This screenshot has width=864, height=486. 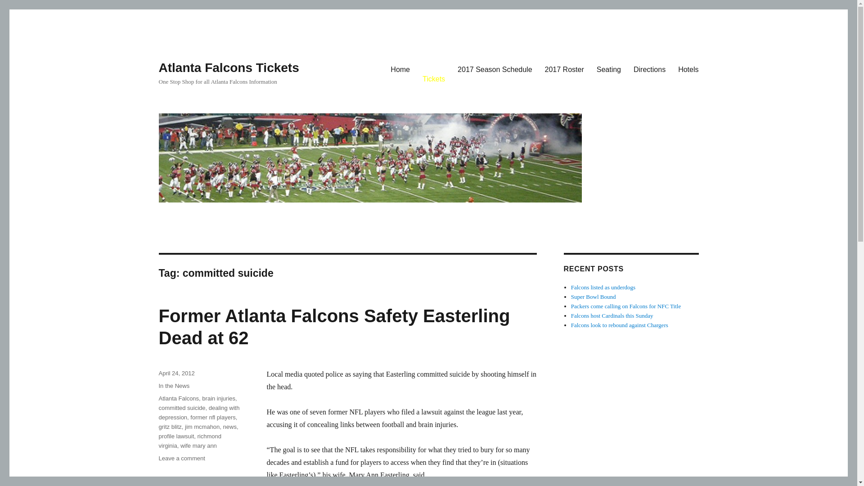 I want to click on Home, so click(x=400, y=69).